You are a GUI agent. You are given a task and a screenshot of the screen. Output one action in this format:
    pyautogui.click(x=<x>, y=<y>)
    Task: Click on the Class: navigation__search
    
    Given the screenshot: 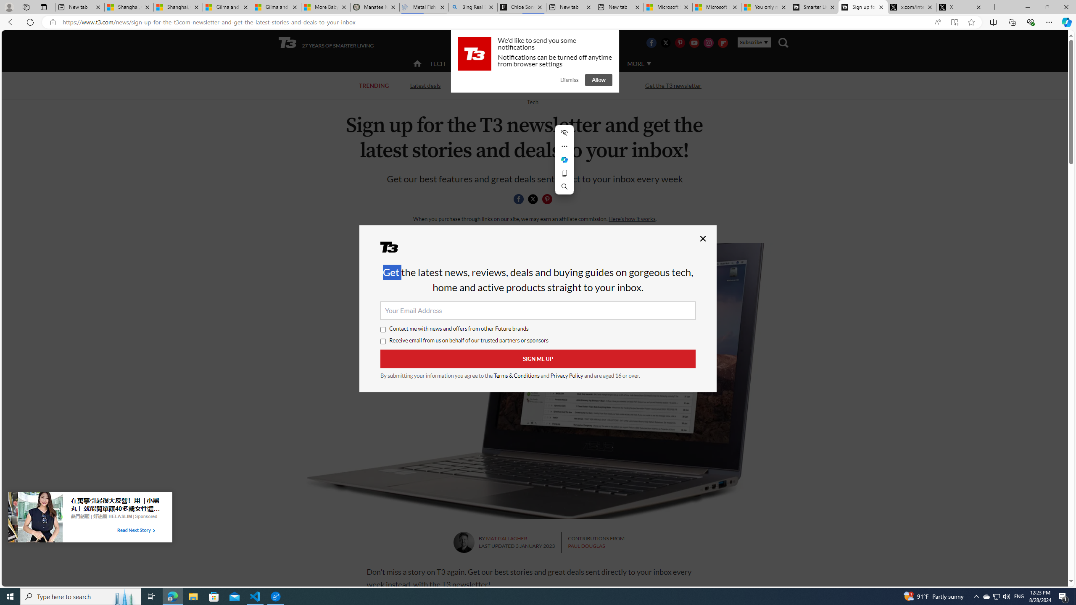 What is the action you would take?
    pyautogui.click(x=783, y=42)
    